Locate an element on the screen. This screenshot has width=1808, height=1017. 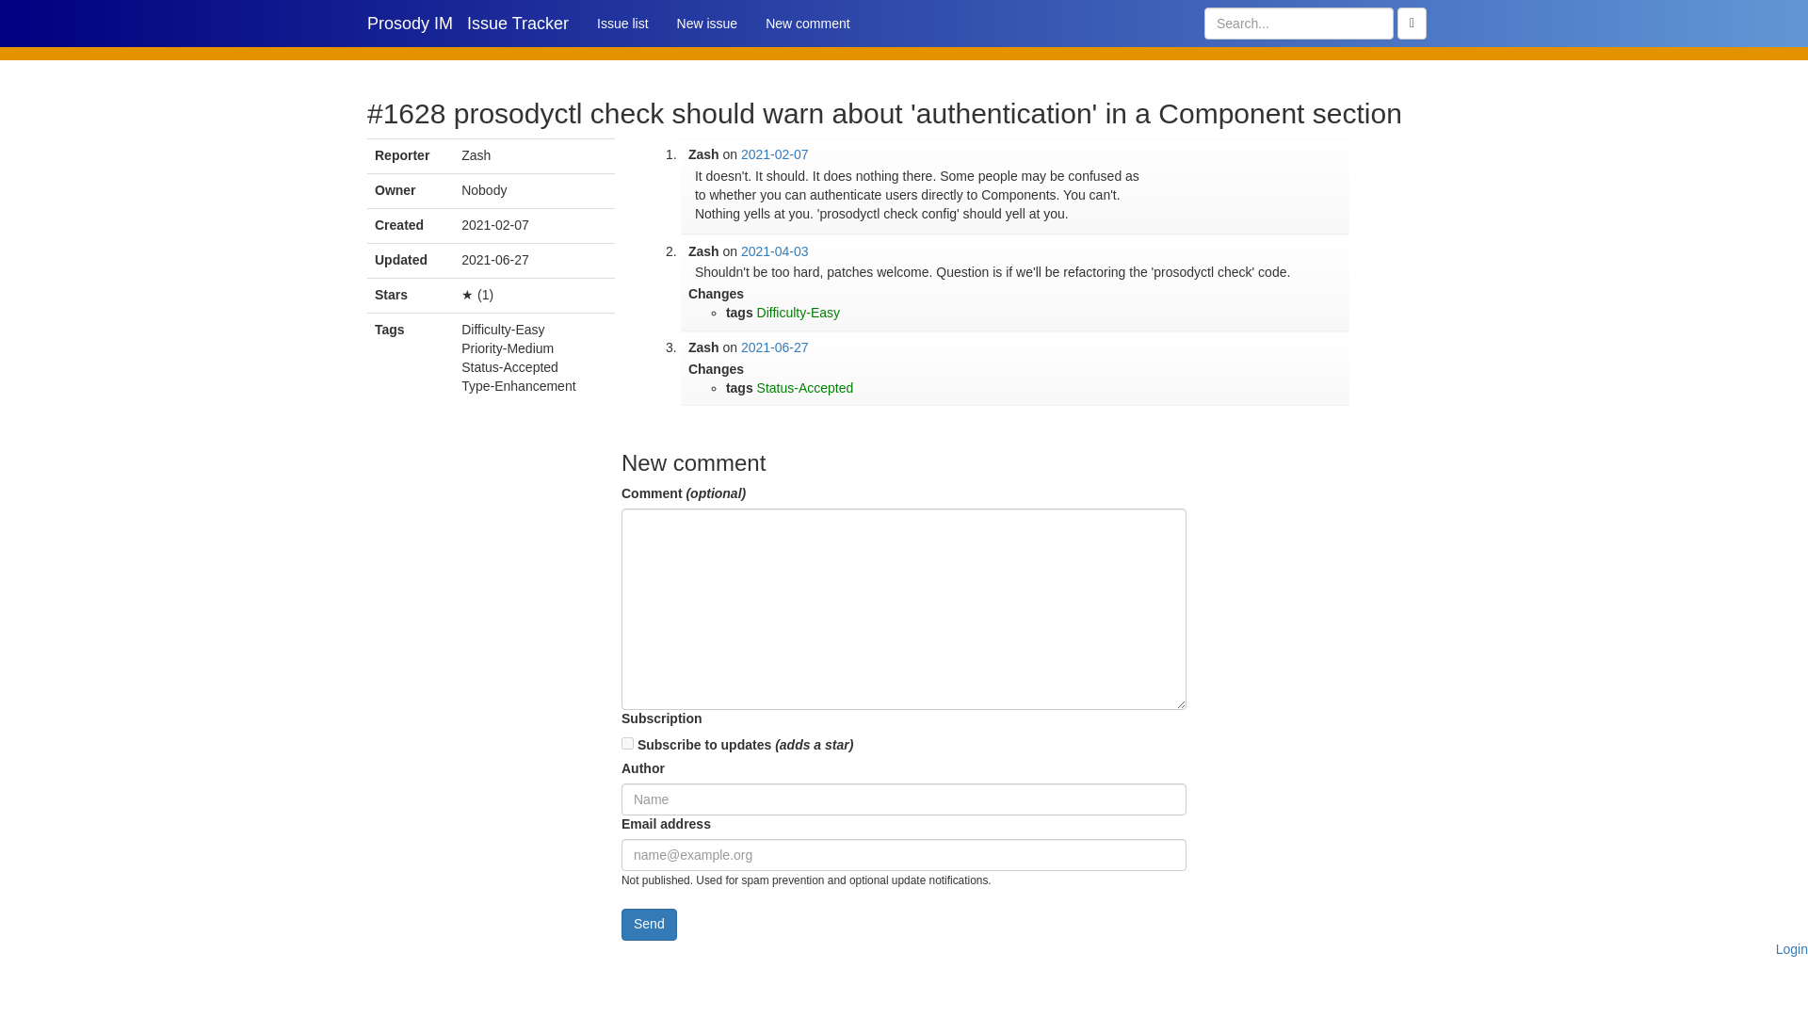
Send is located at coordinates (649, 925).